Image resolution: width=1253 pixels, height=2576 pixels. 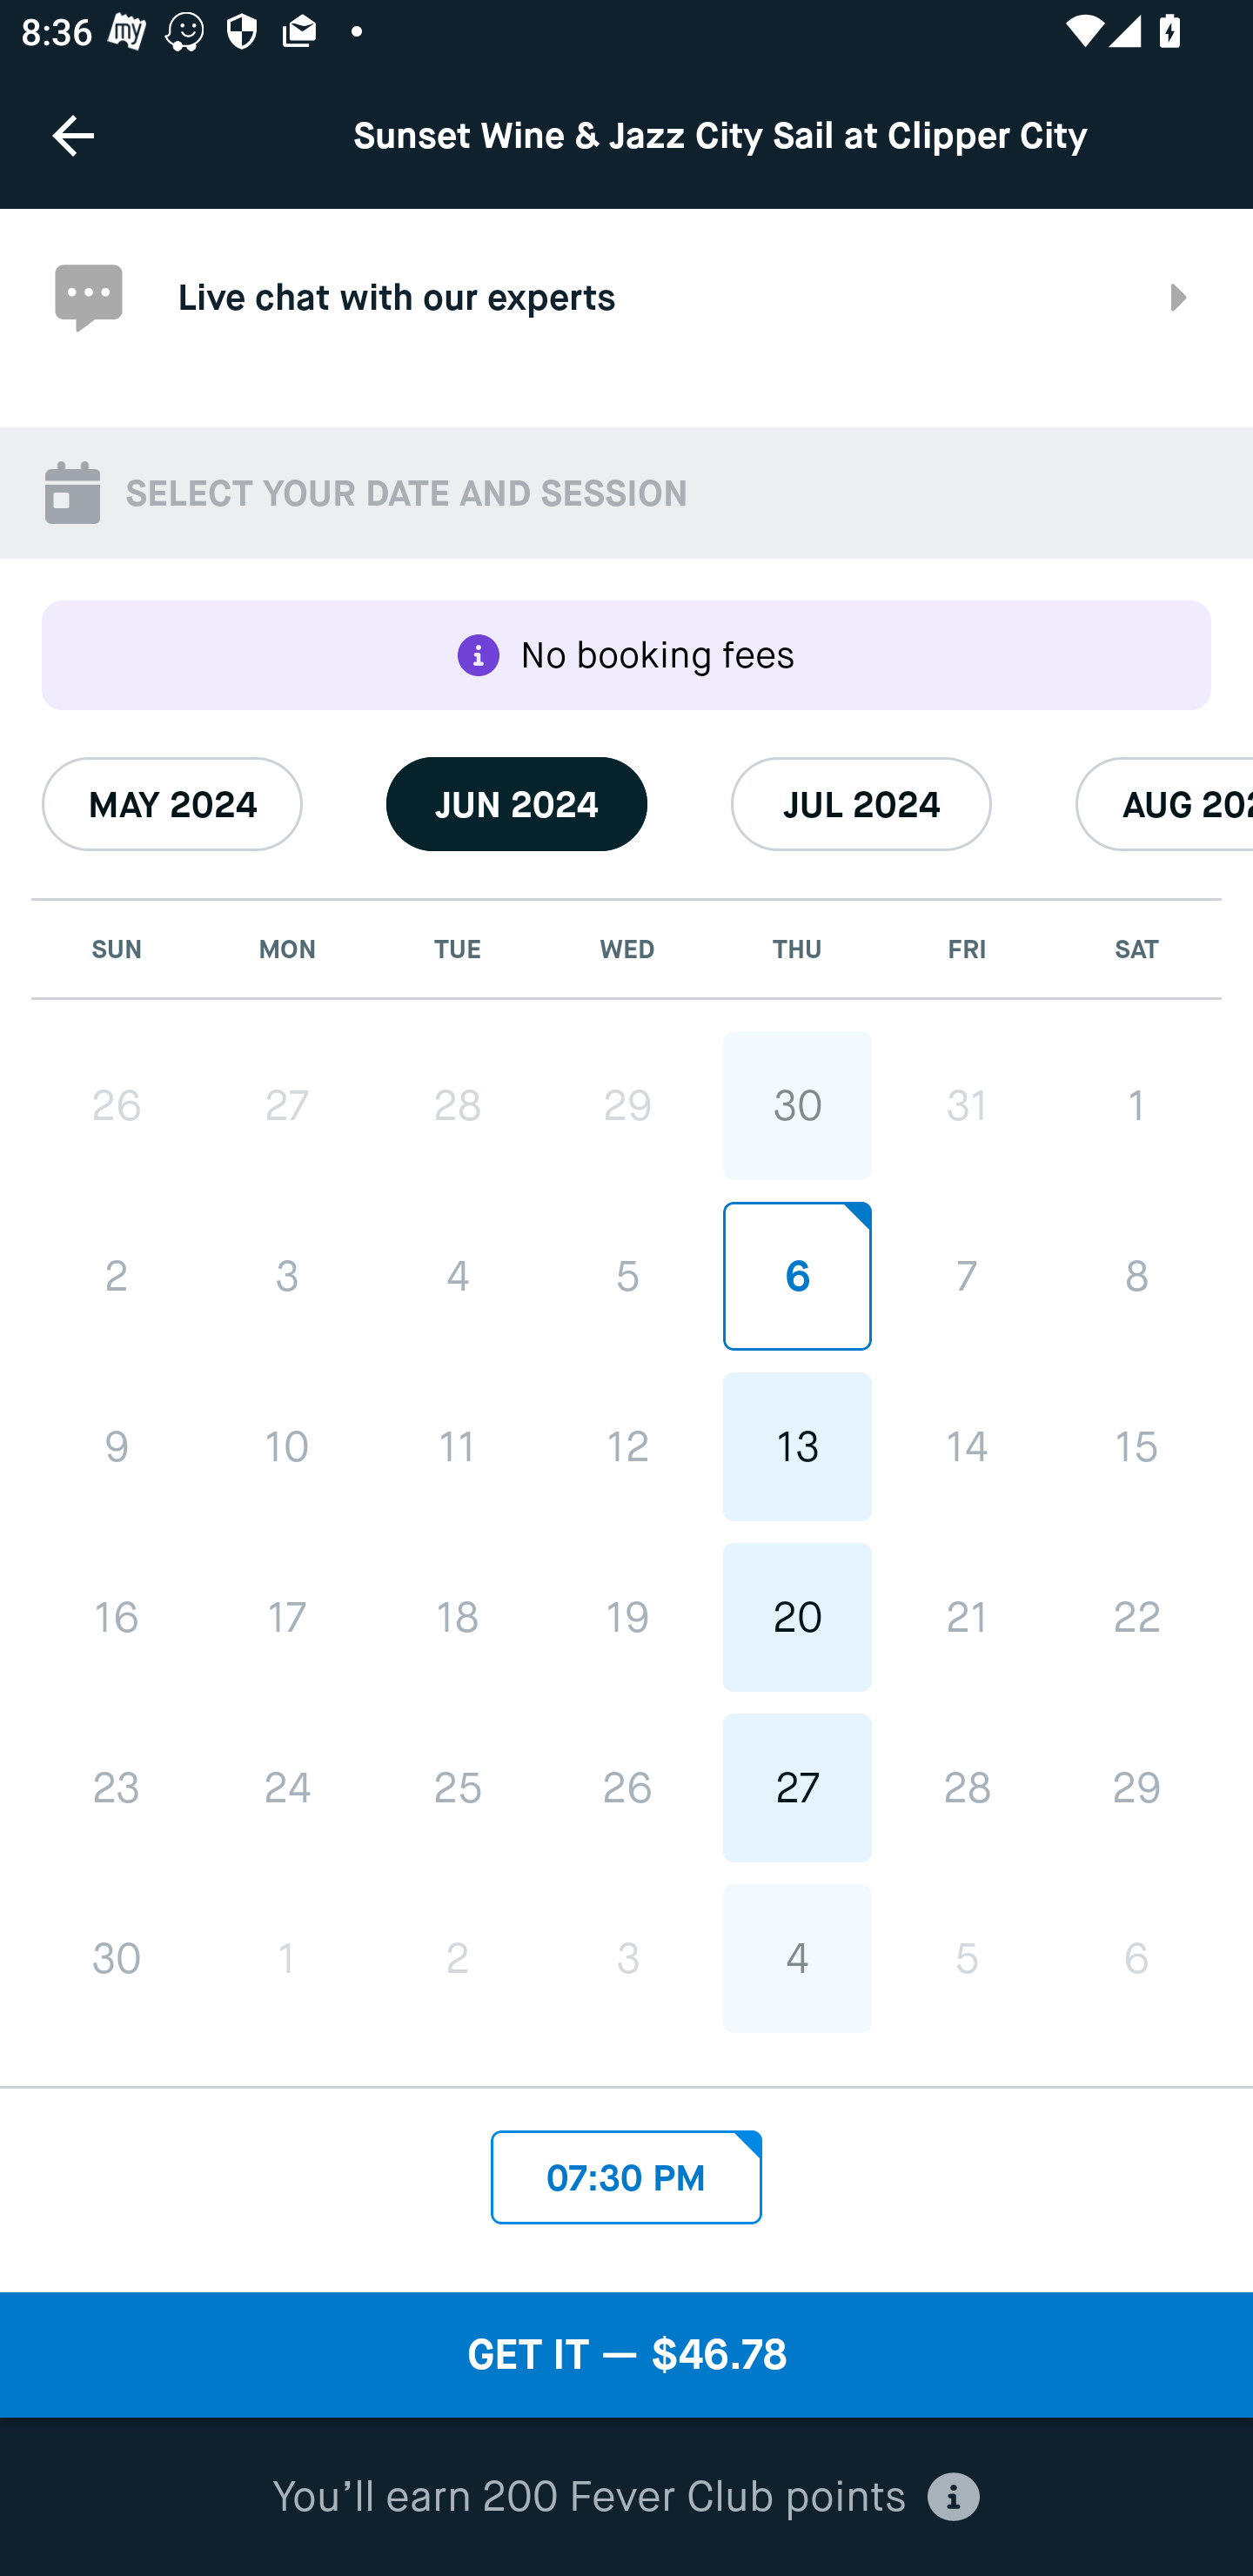 What do you see at coordinates (117, 1958) in the screenshot?
I see `30` at bounding box center [117, 1958].